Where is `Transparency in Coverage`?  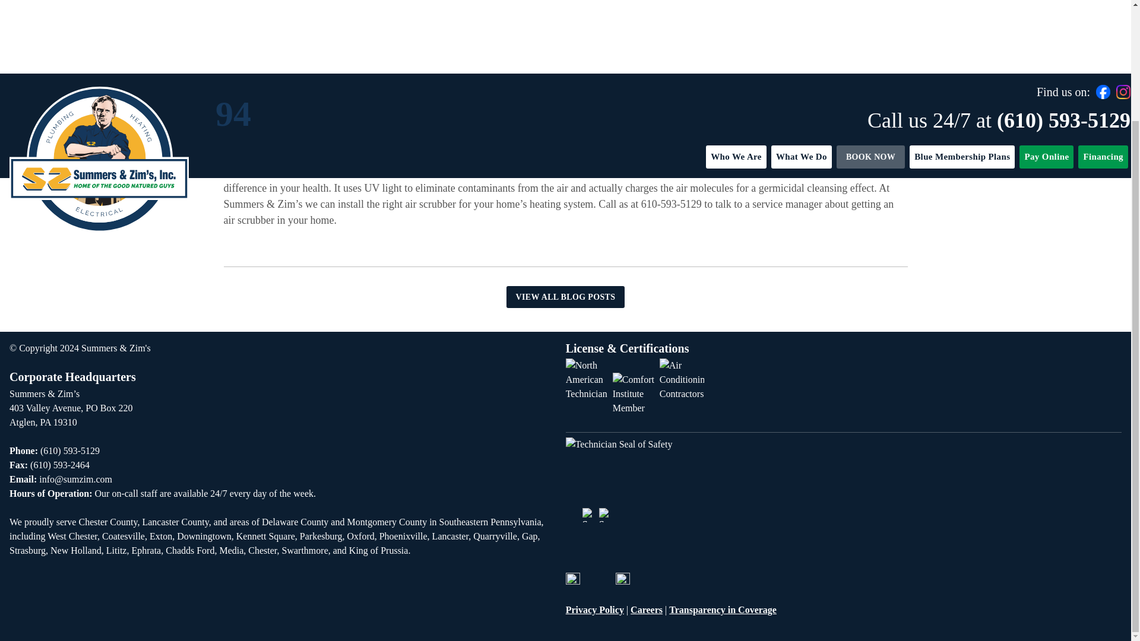
Transparency in Coverage is located at coordinates (723, 610).